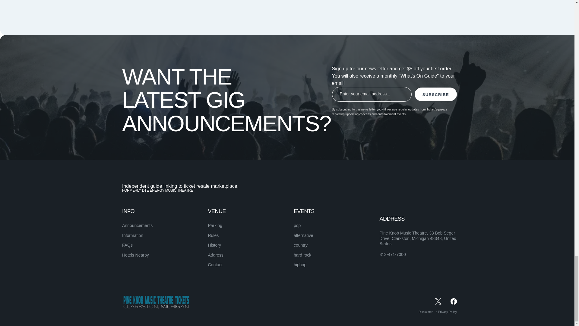  Describe the element at coordinates (300, 245) in the screenshot. I see `country` at that location.